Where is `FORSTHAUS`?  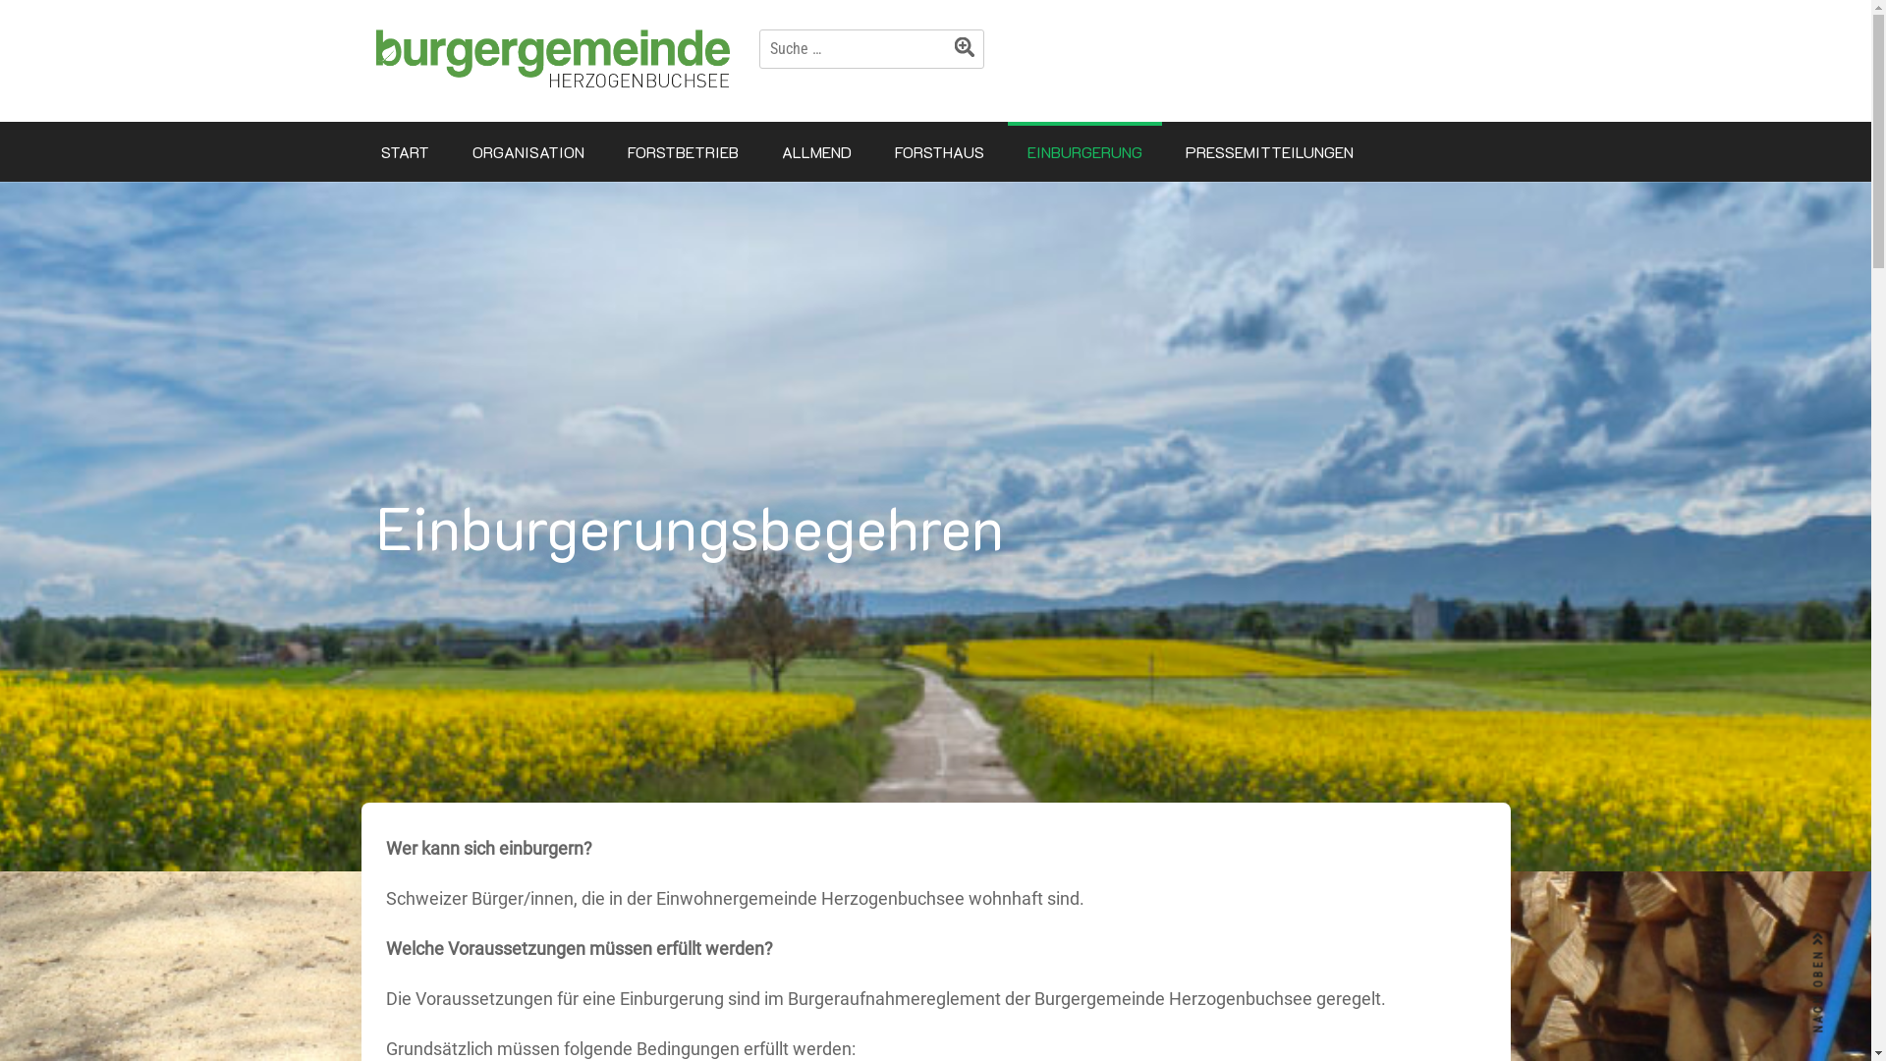 FORSTHAUS is located at coordinates (939, 151).